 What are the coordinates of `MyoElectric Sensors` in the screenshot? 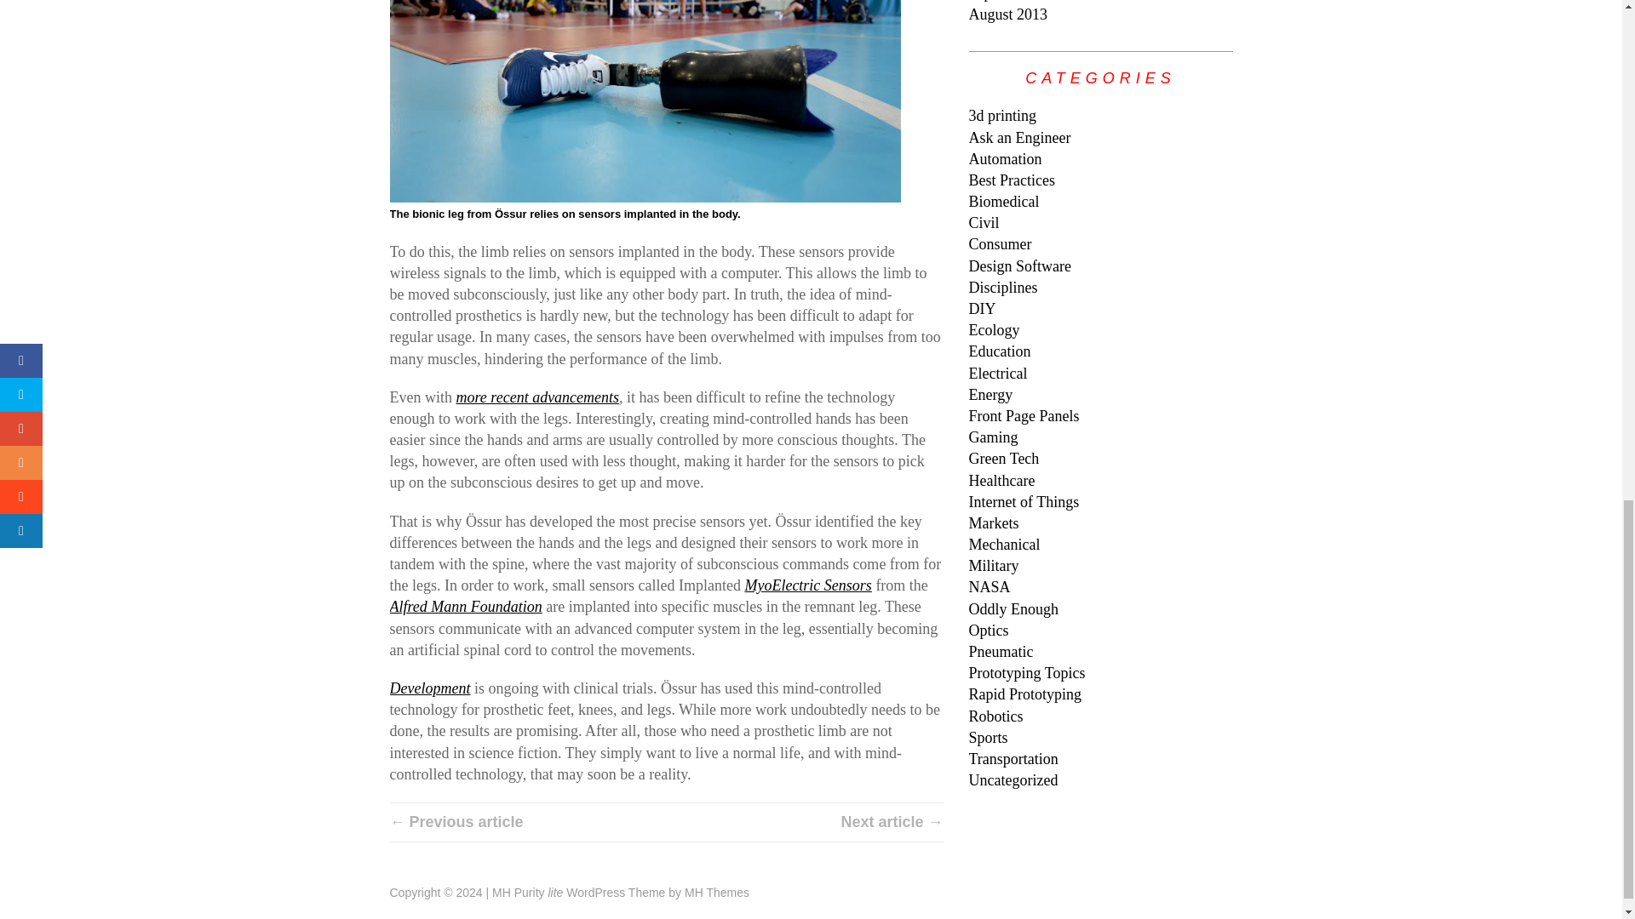 It's located at (807, 585).